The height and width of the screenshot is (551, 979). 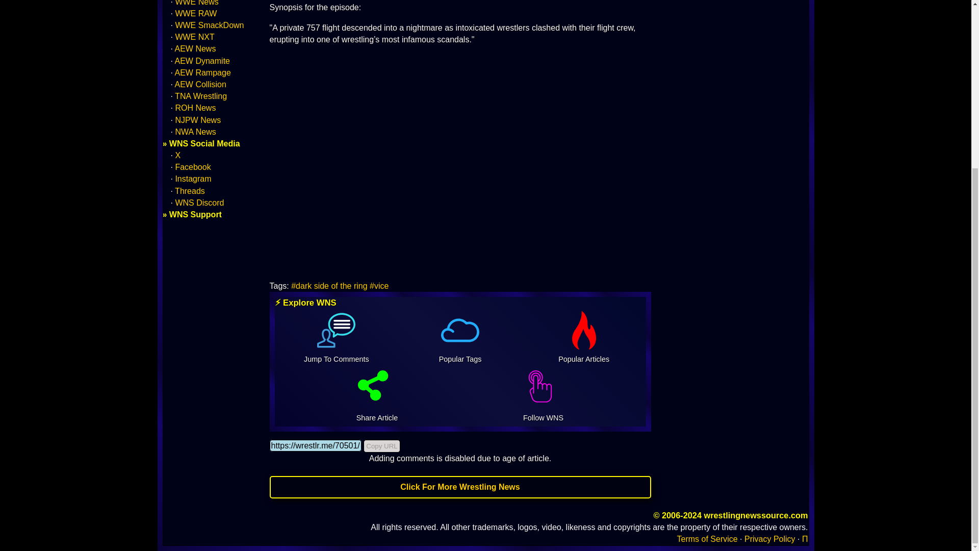 What do you see at coordinates (196, 13) in the screenshot?
I see `WWE RAW` at bounding box center [196, 13].